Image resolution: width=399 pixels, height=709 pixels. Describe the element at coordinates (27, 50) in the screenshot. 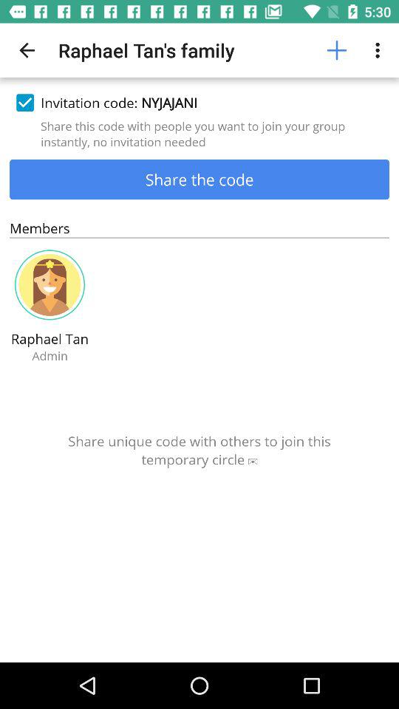

I see `open the icon above invitation code: nyjajani icon` at that location.